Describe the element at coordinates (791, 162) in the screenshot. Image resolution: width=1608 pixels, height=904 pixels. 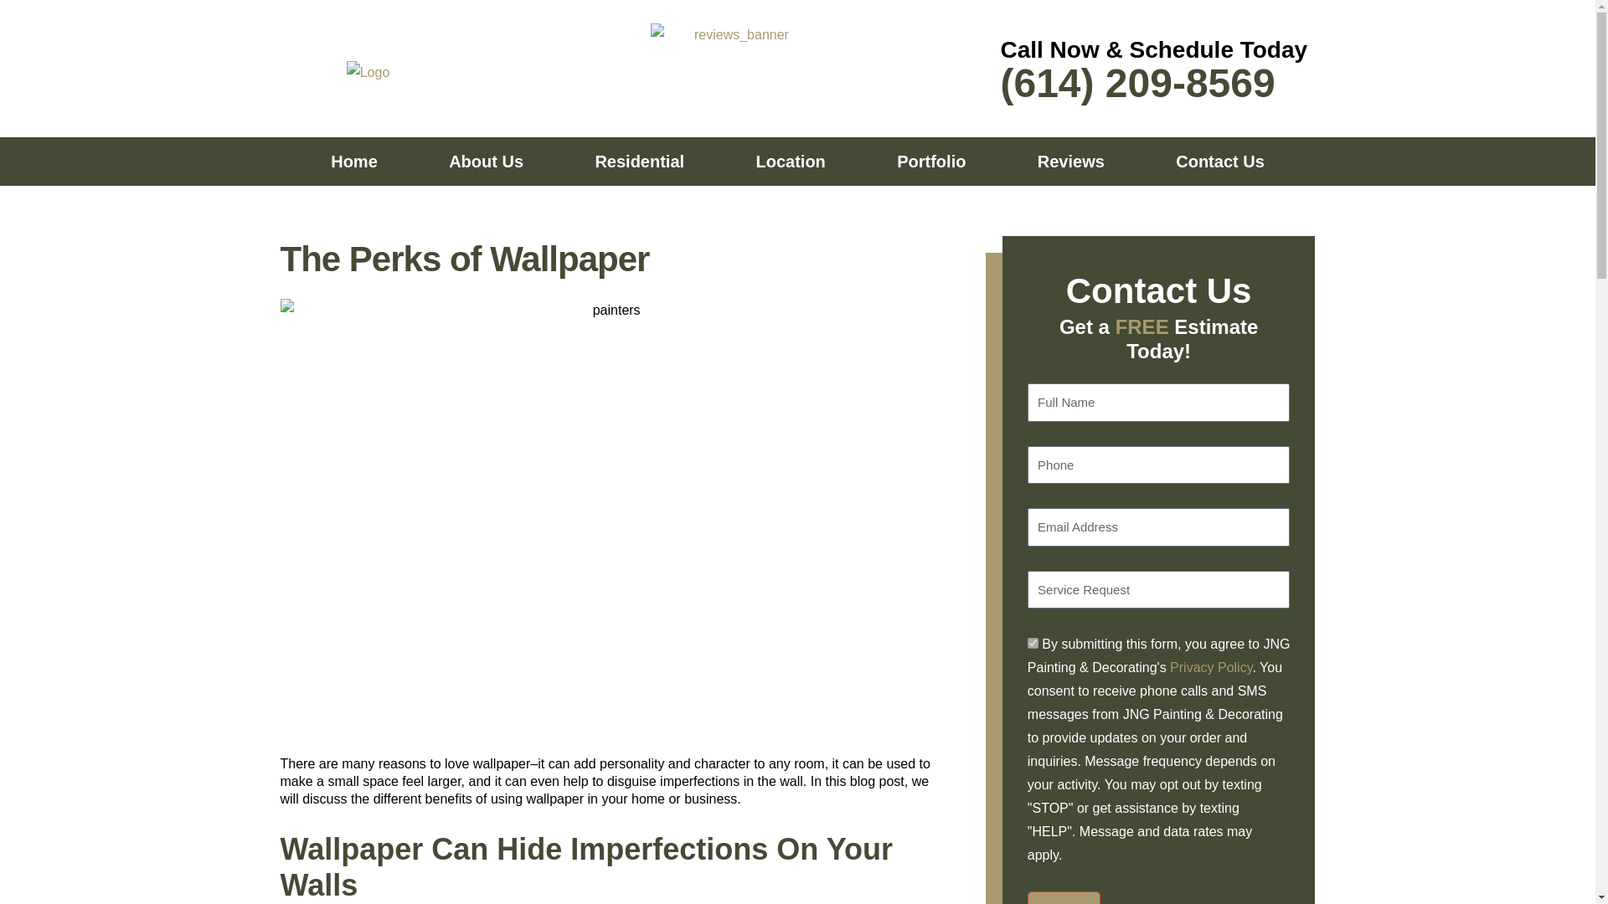
I see `Location` at that location.